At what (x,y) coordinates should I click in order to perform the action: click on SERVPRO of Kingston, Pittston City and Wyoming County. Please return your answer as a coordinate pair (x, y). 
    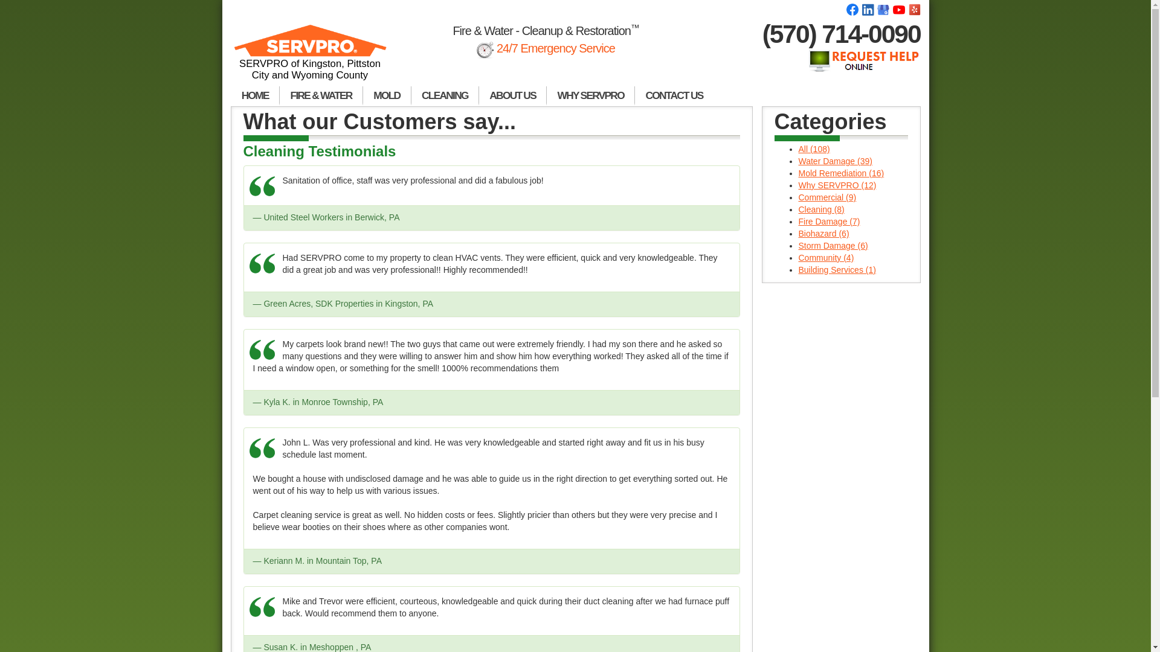
    Looking at the image, I should click on (311, 57).